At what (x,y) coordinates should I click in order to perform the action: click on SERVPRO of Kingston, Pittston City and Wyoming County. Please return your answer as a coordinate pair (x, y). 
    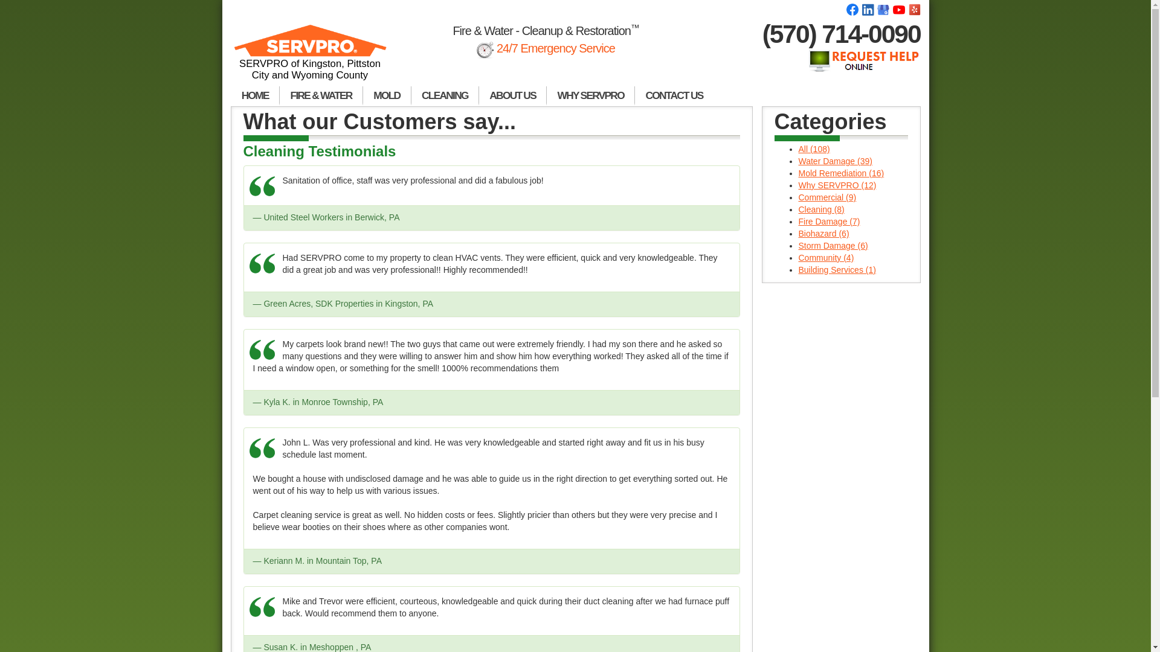
    Looking at the image, I should click on (311, 57).